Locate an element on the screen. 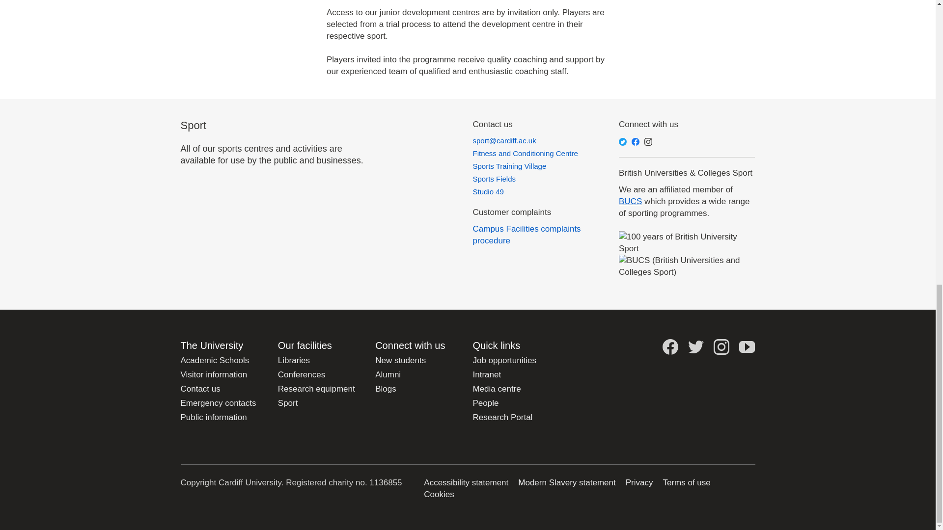  Youtube is located at coordinates (747, 346).